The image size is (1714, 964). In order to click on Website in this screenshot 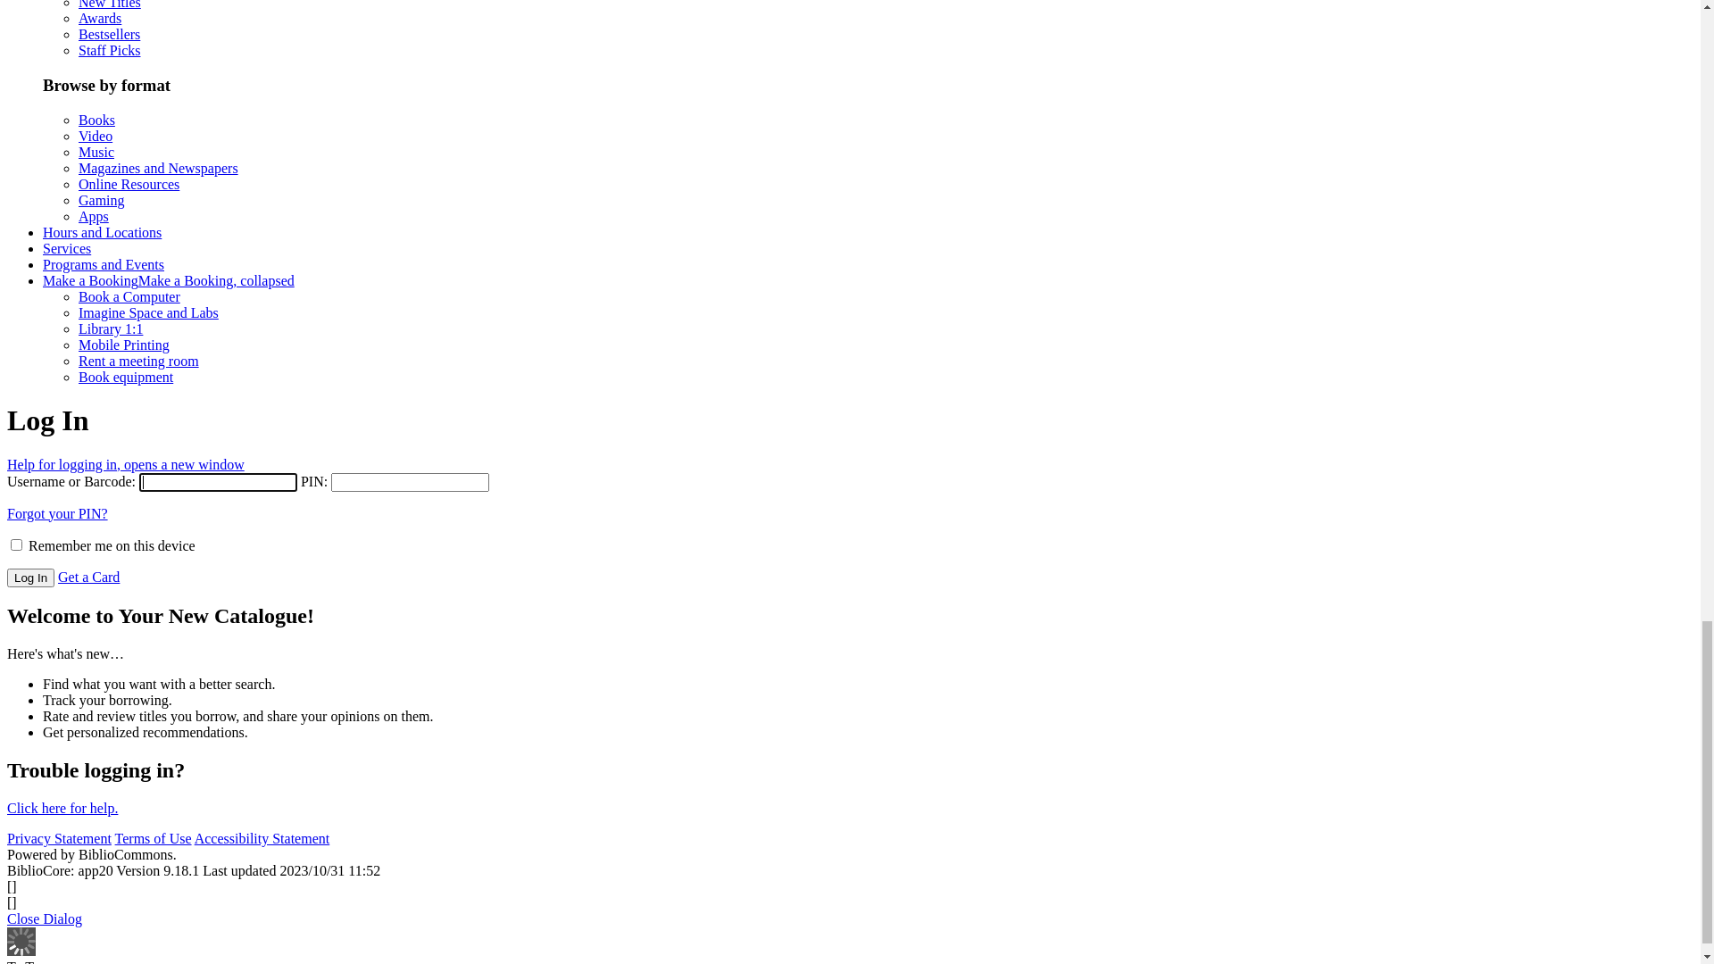, I will do `click(66, 885)`.